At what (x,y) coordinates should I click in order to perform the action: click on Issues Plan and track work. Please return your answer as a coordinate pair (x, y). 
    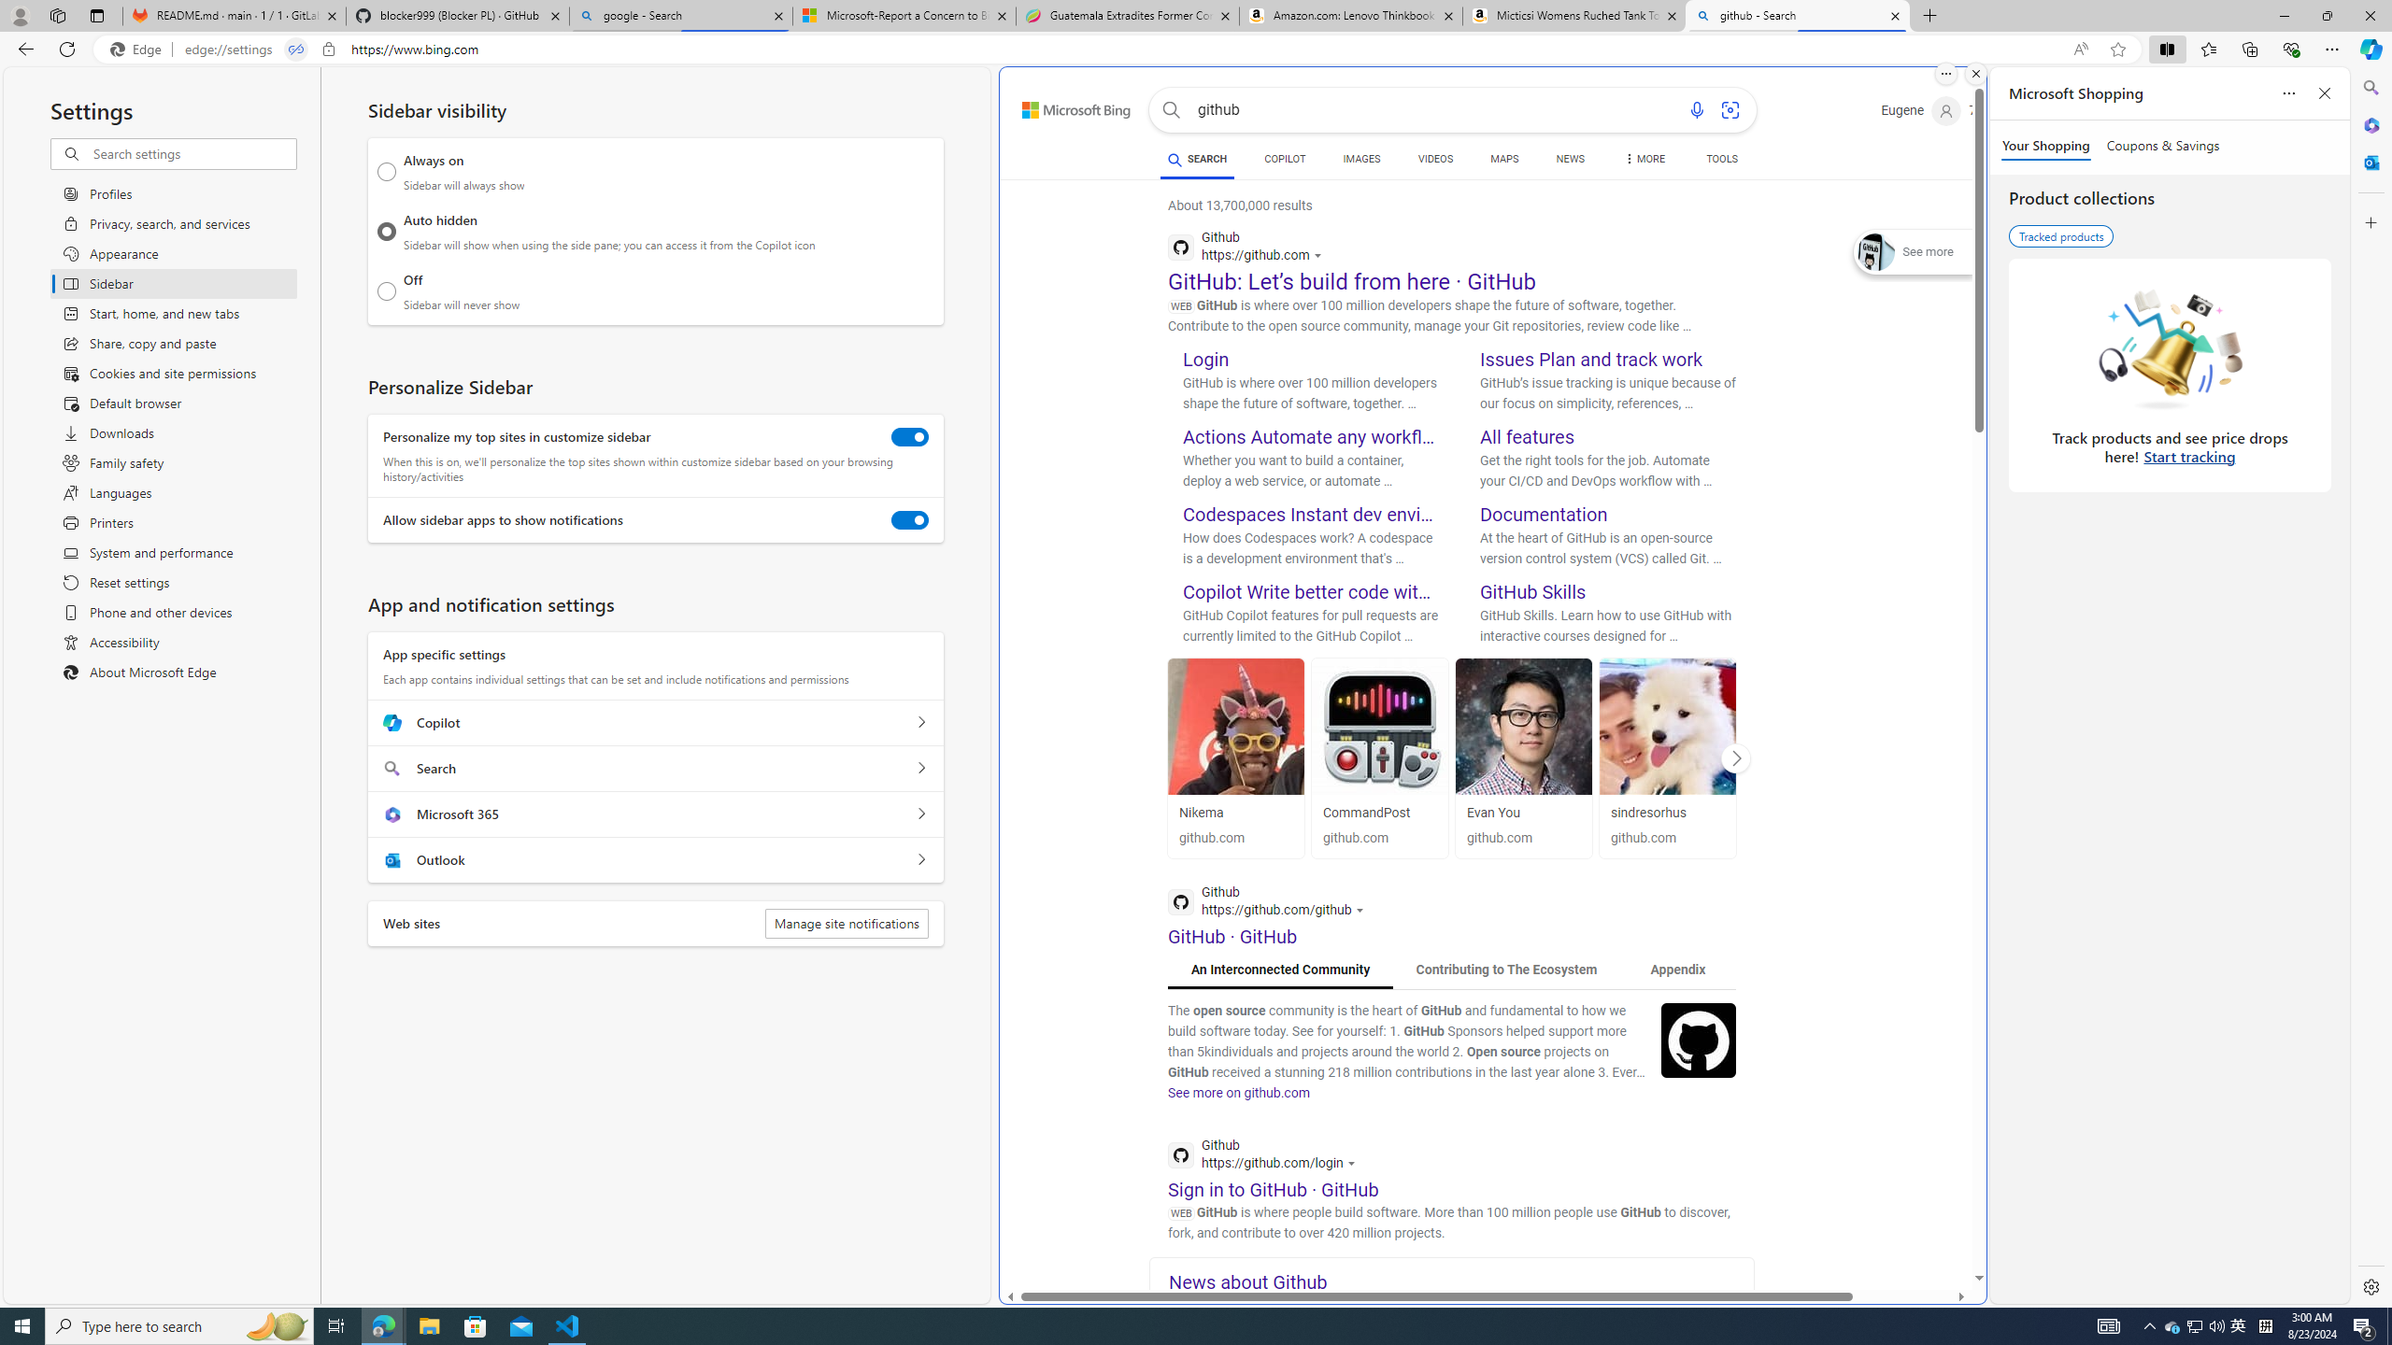
    Looking at the image, I should click on (1591, 359).